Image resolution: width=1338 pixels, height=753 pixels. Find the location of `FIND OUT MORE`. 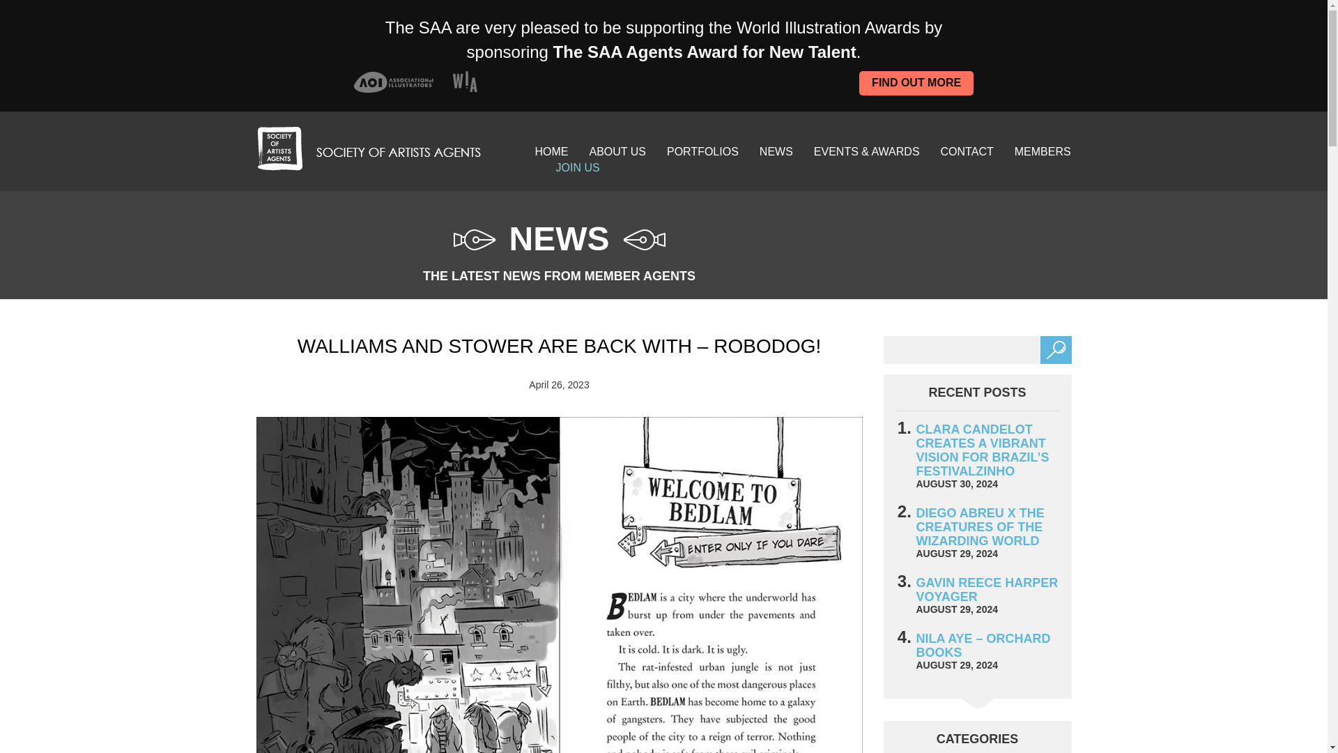

FIND OUT MORE is located at coordinates (916, 83).